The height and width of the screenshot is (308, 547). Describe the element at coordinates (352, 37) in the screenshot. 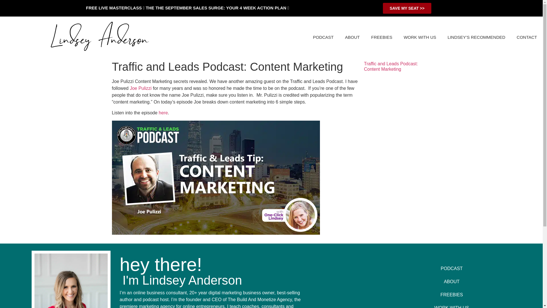

I see `ABOUT` at that location.